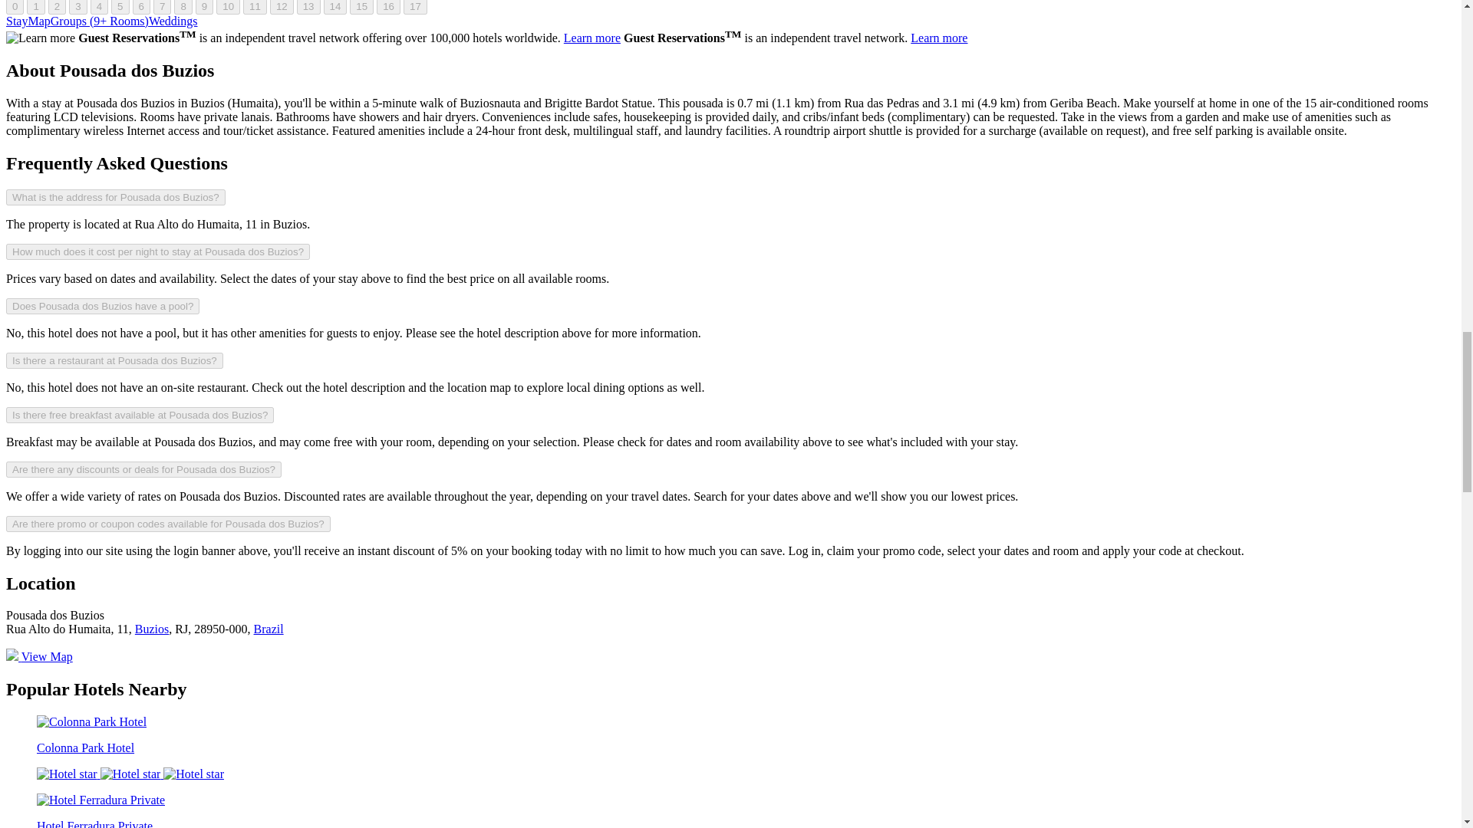  Describe the element at coordinates (17, 21) in the screenshot. I see `Stay` at that location.